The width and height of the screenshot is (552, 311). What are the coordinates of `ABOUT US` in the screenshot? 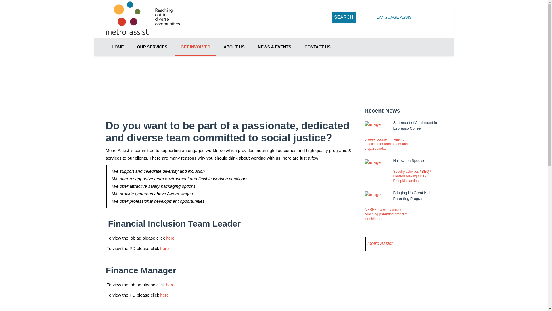 It's located at (234, 47).